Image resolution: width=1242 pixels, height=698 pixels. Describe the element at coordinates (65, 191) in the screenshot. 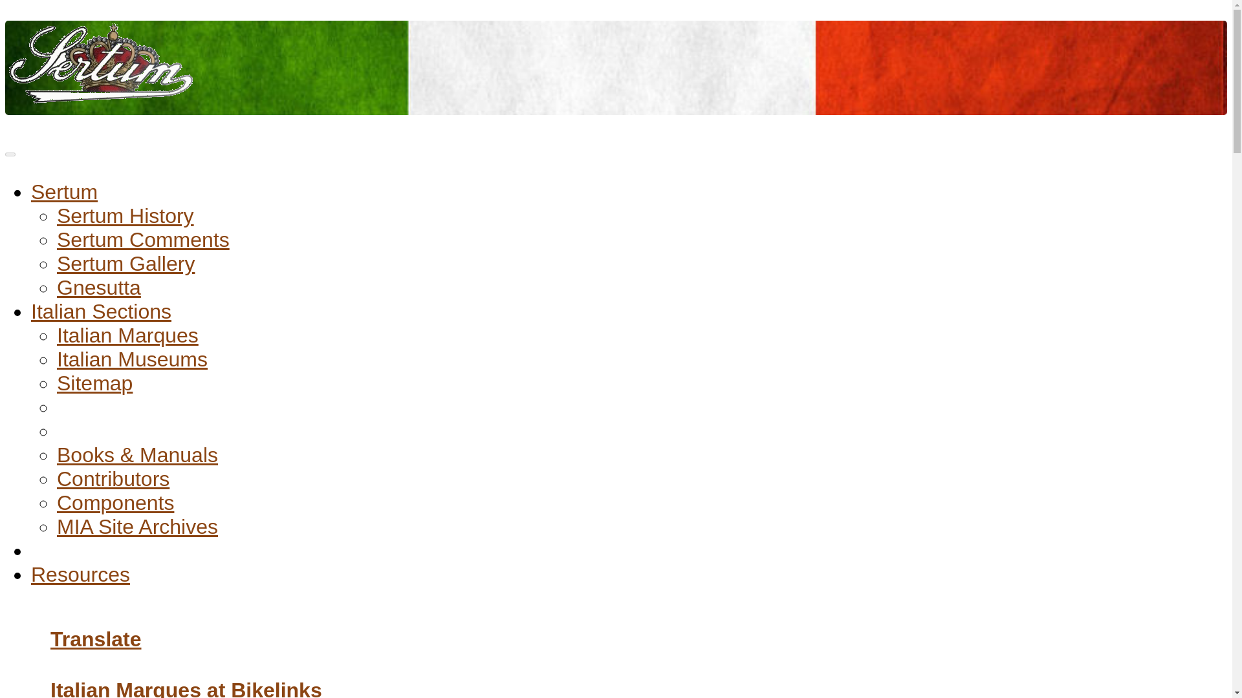

I see `Sertum` at that location.